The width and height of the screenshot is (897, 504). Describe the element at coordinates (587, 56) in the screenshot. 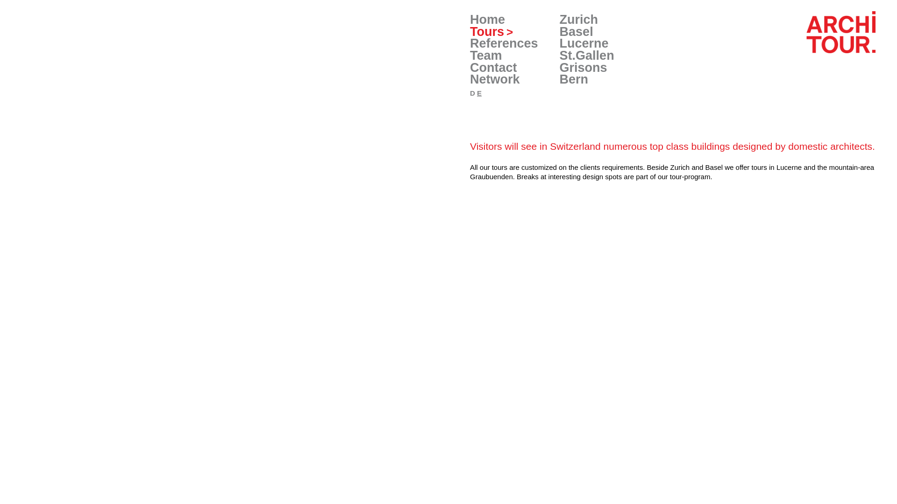

I see `St.Gallen` at that location.